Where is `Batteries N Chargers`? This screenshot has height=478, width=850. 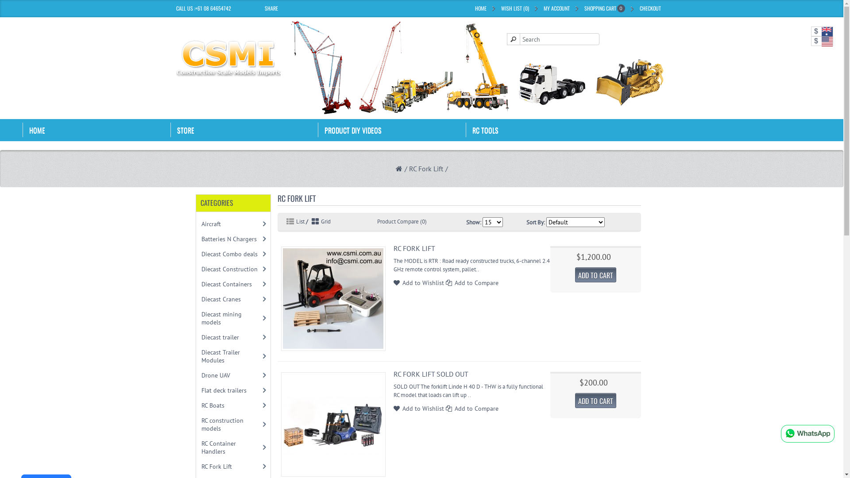
Batteries N Chargers is located at coordinates (231, 239).